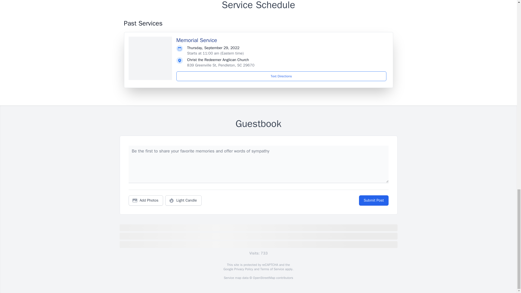 The width and height of the screenshot is (521, 293). Describe the element at coordinates (146, 200) in the screenshot. I see `Add Photos` at that location.